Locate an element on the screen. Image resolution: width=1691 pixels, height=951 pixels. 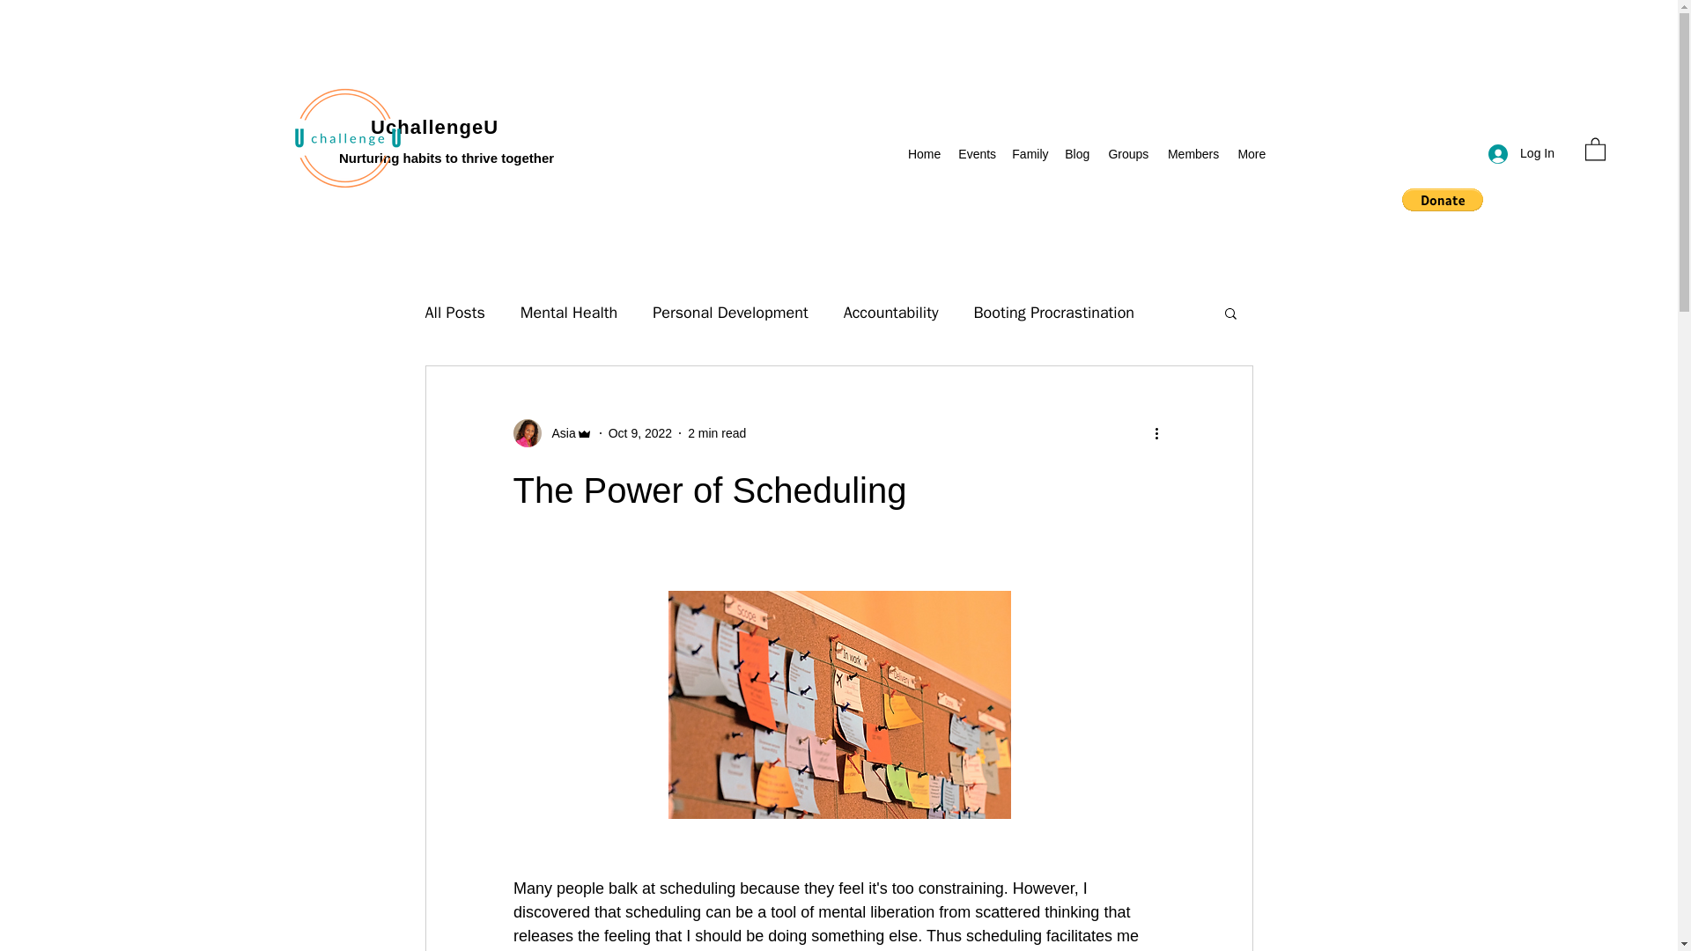
Home is located at coordinates (923, 155).